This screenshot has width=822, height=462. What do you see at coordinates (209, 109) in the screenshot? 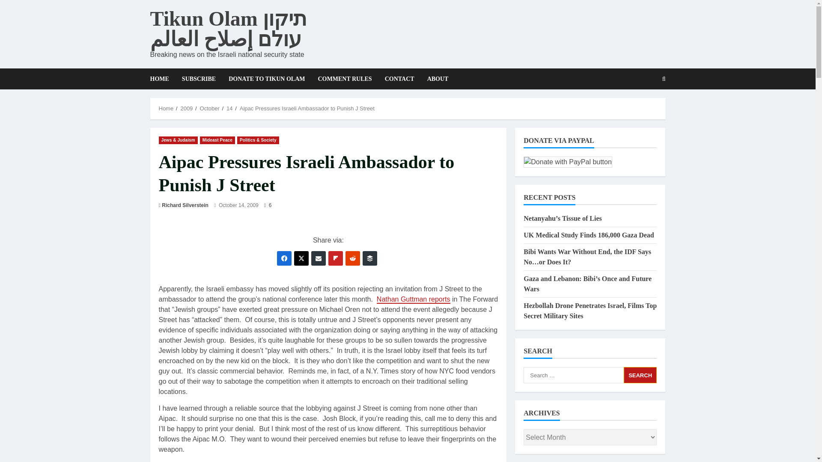
I see `October` at bounding box center [209, 109].